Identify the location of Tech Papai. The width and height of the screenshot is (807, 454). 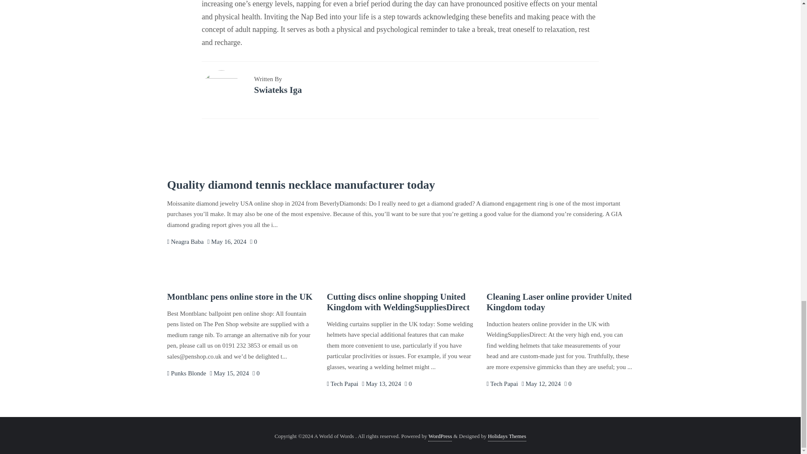
(342, 384).